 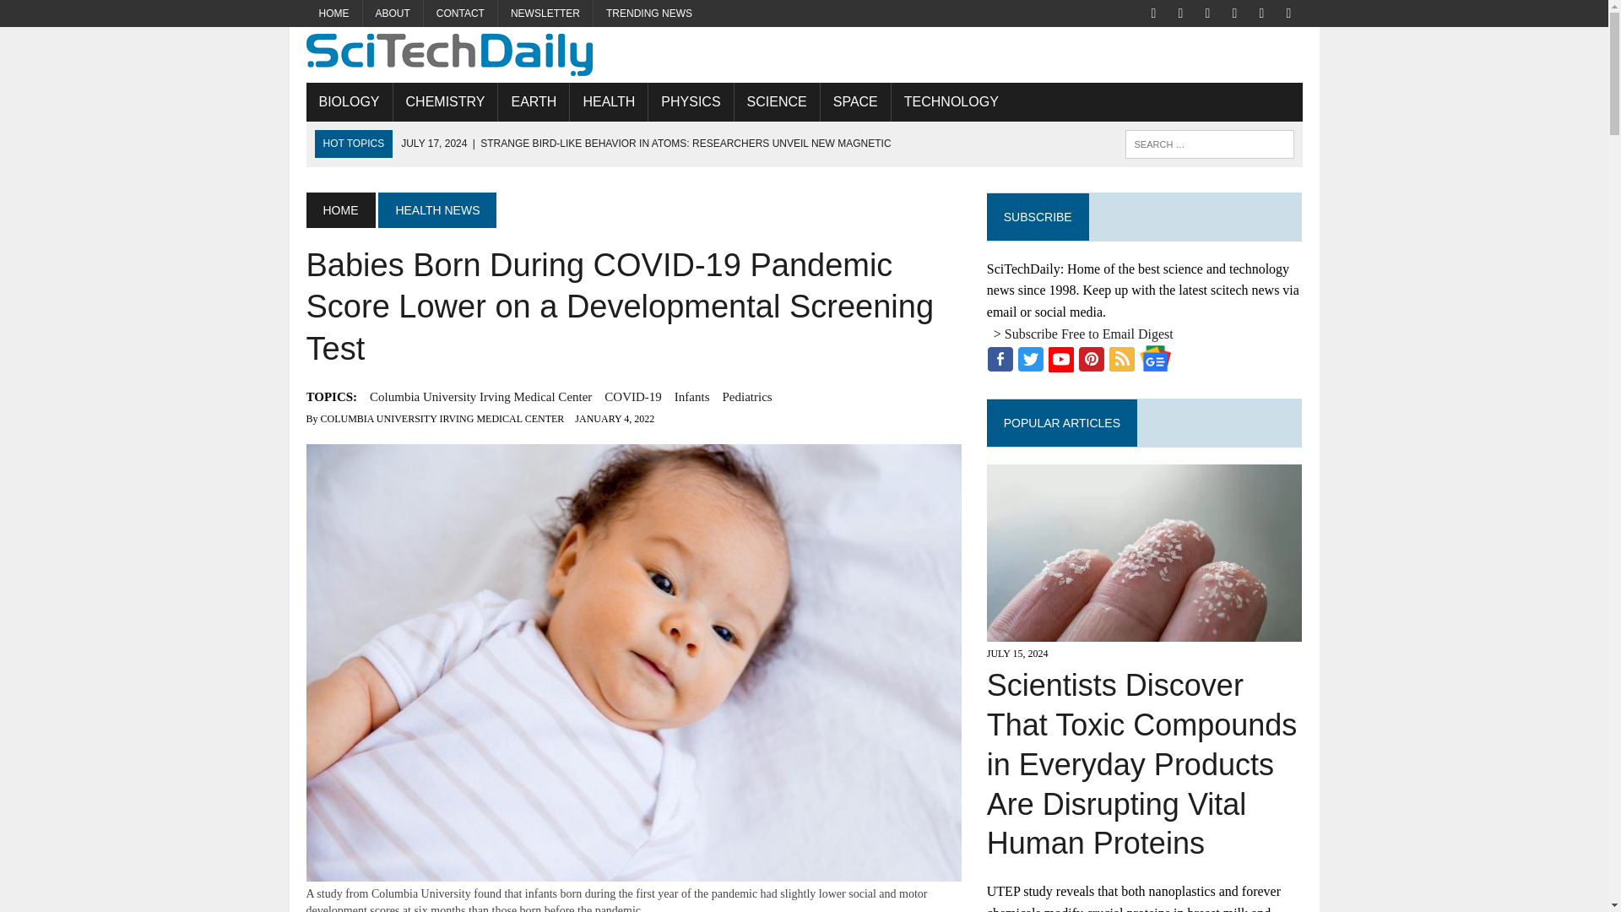 I want to click on Columbia University Irving Medical Center, so click(x=480, y=396).